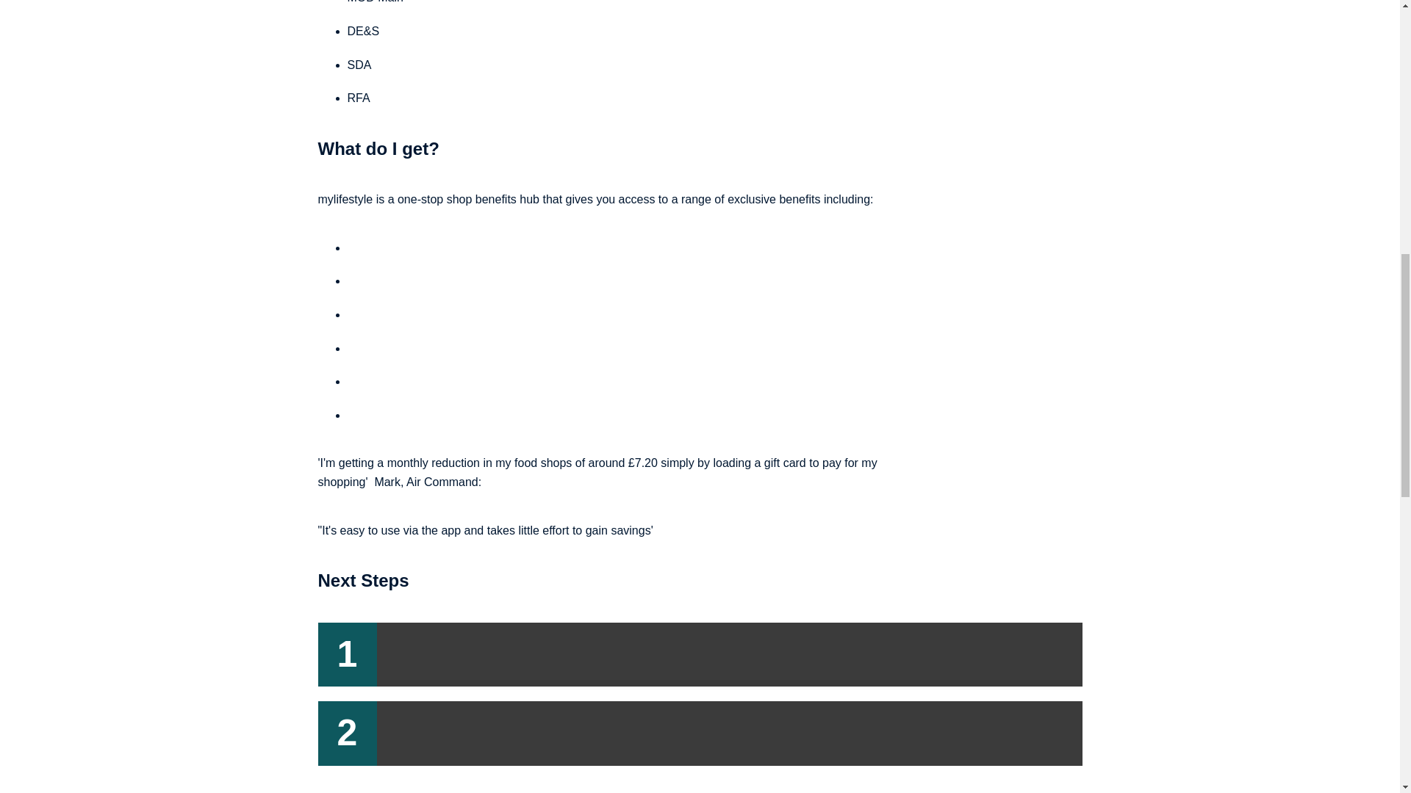 This screenshot has width=1411, height=793. I want to click on Salary finance, so click(384, 280).